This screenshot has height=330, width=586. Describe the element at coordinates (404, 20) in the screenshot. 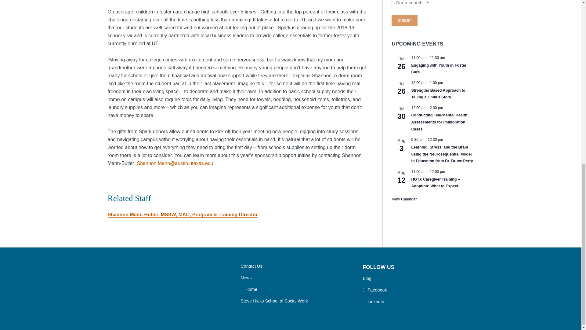

I see `Submit` at that location.